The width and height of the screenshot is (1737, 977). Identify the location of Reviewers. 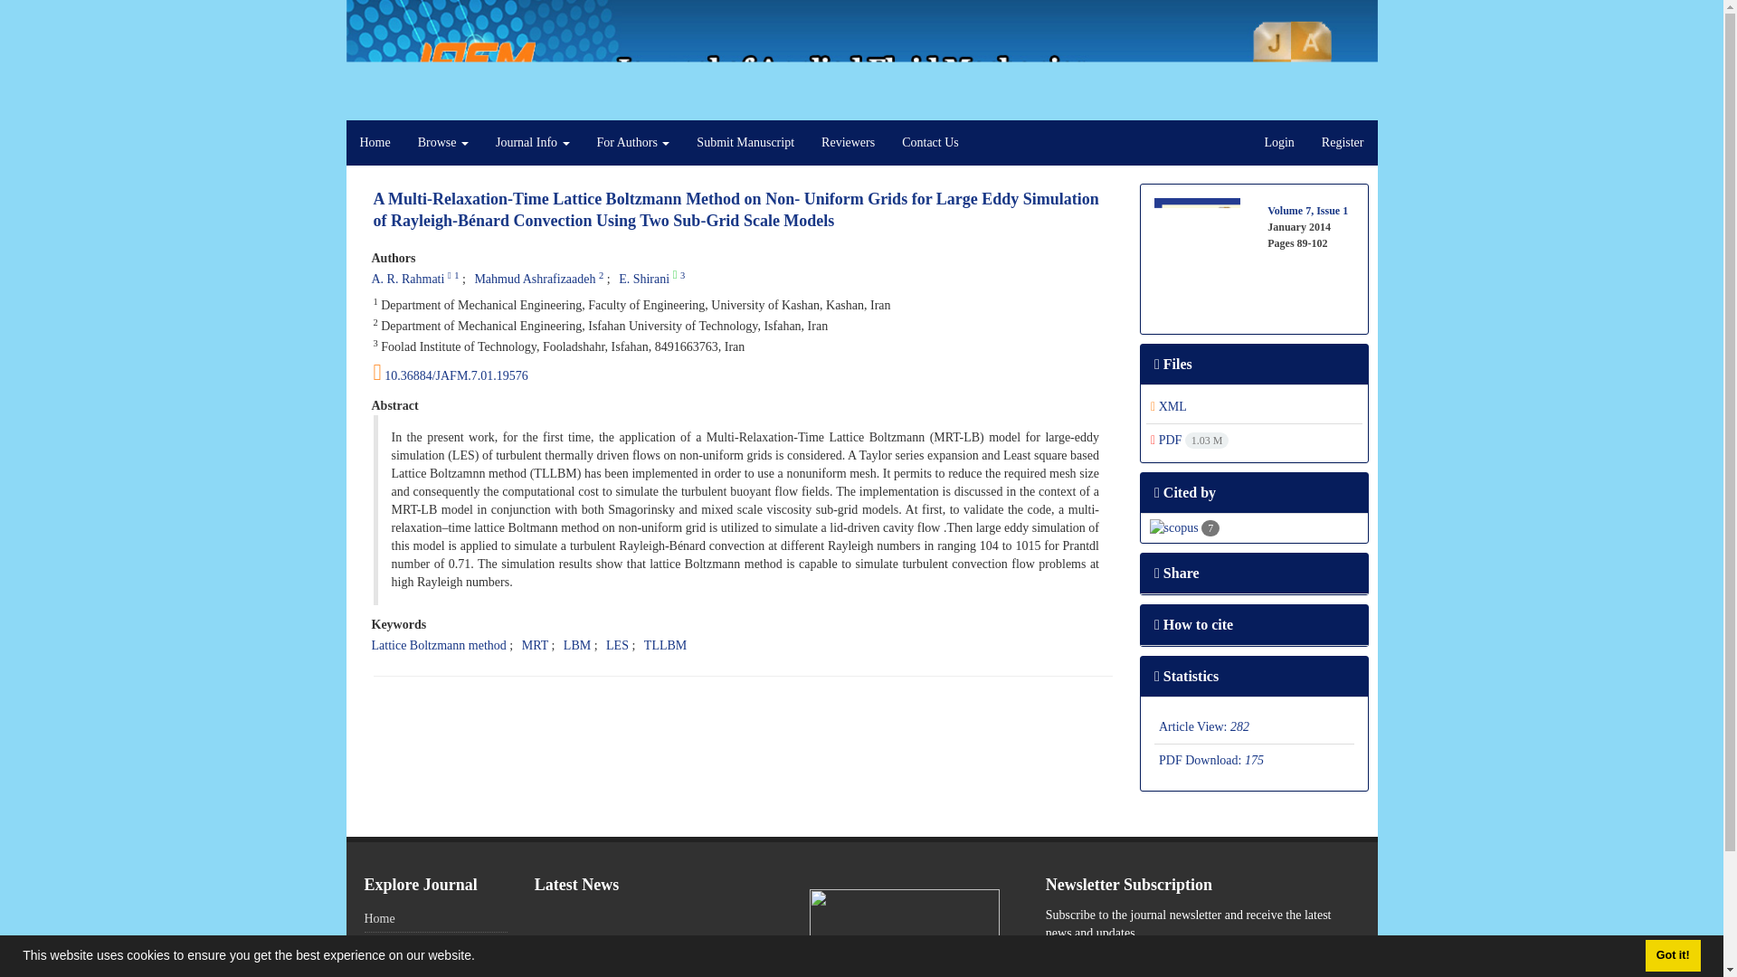
(847, 142).